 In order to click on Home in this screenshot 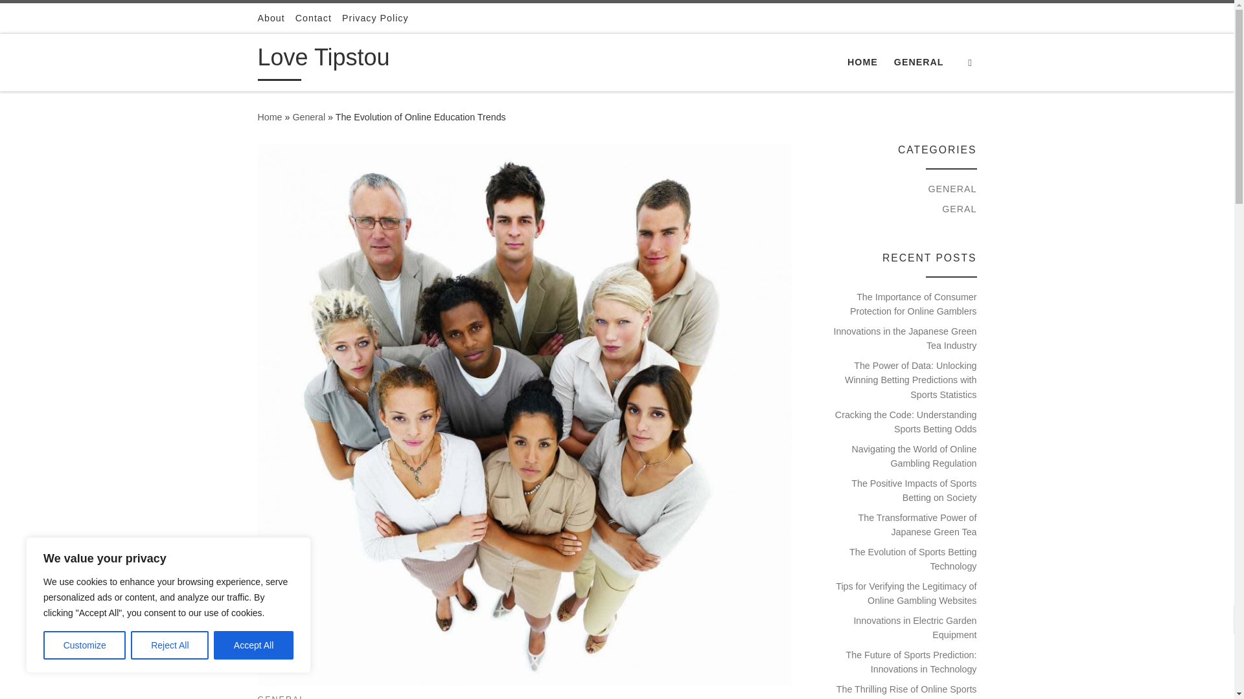, I will do `click(270, 116)`.